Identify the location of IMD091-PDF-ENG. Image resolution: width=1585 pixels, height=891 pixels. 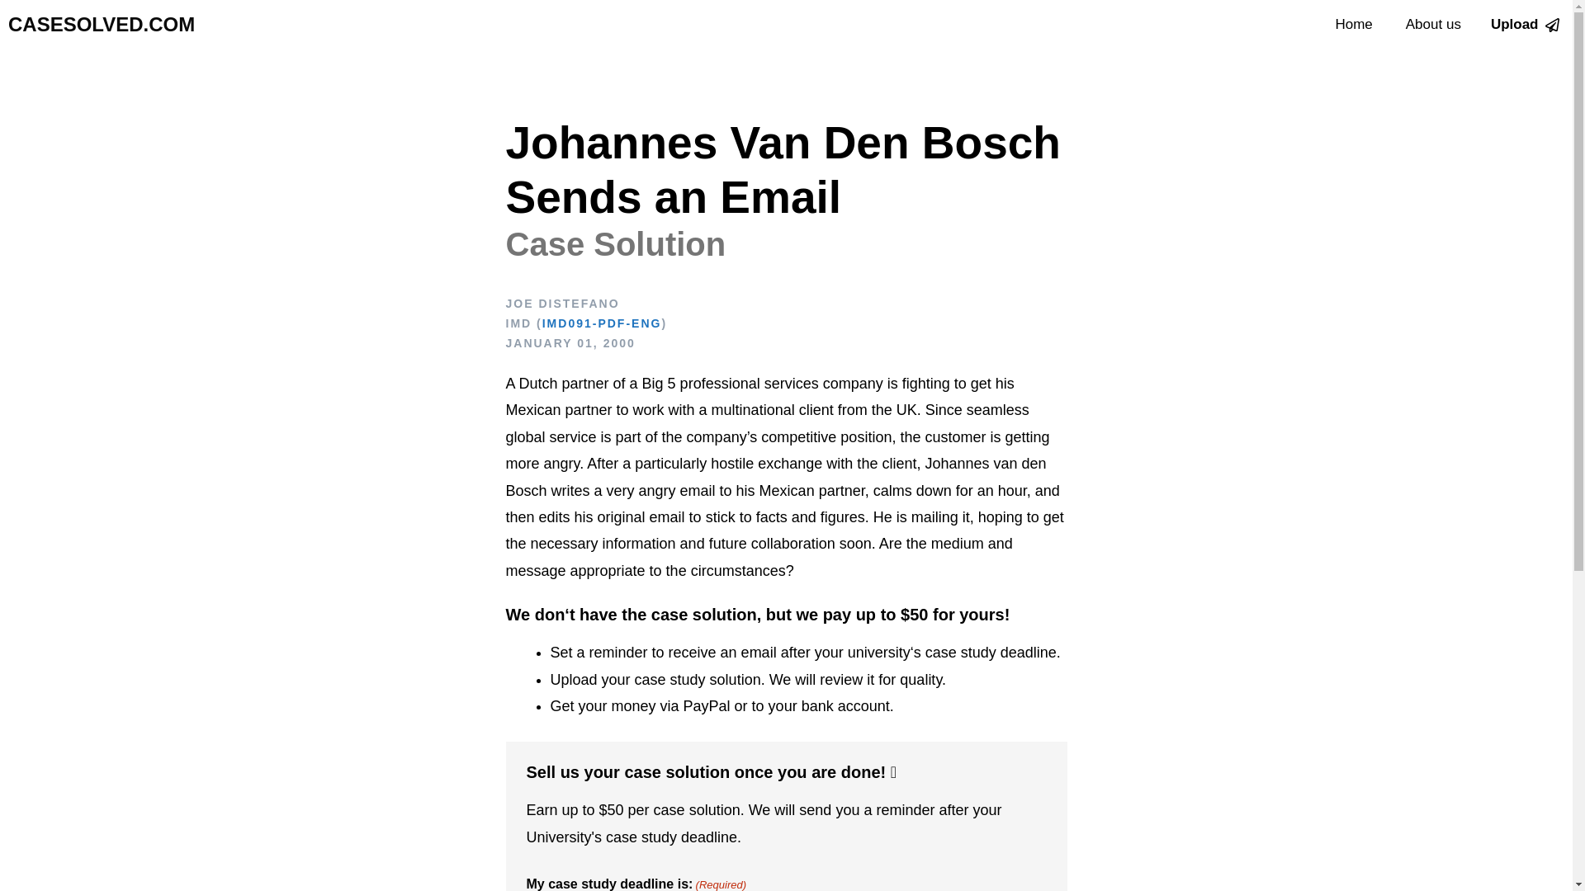
(602, 323).